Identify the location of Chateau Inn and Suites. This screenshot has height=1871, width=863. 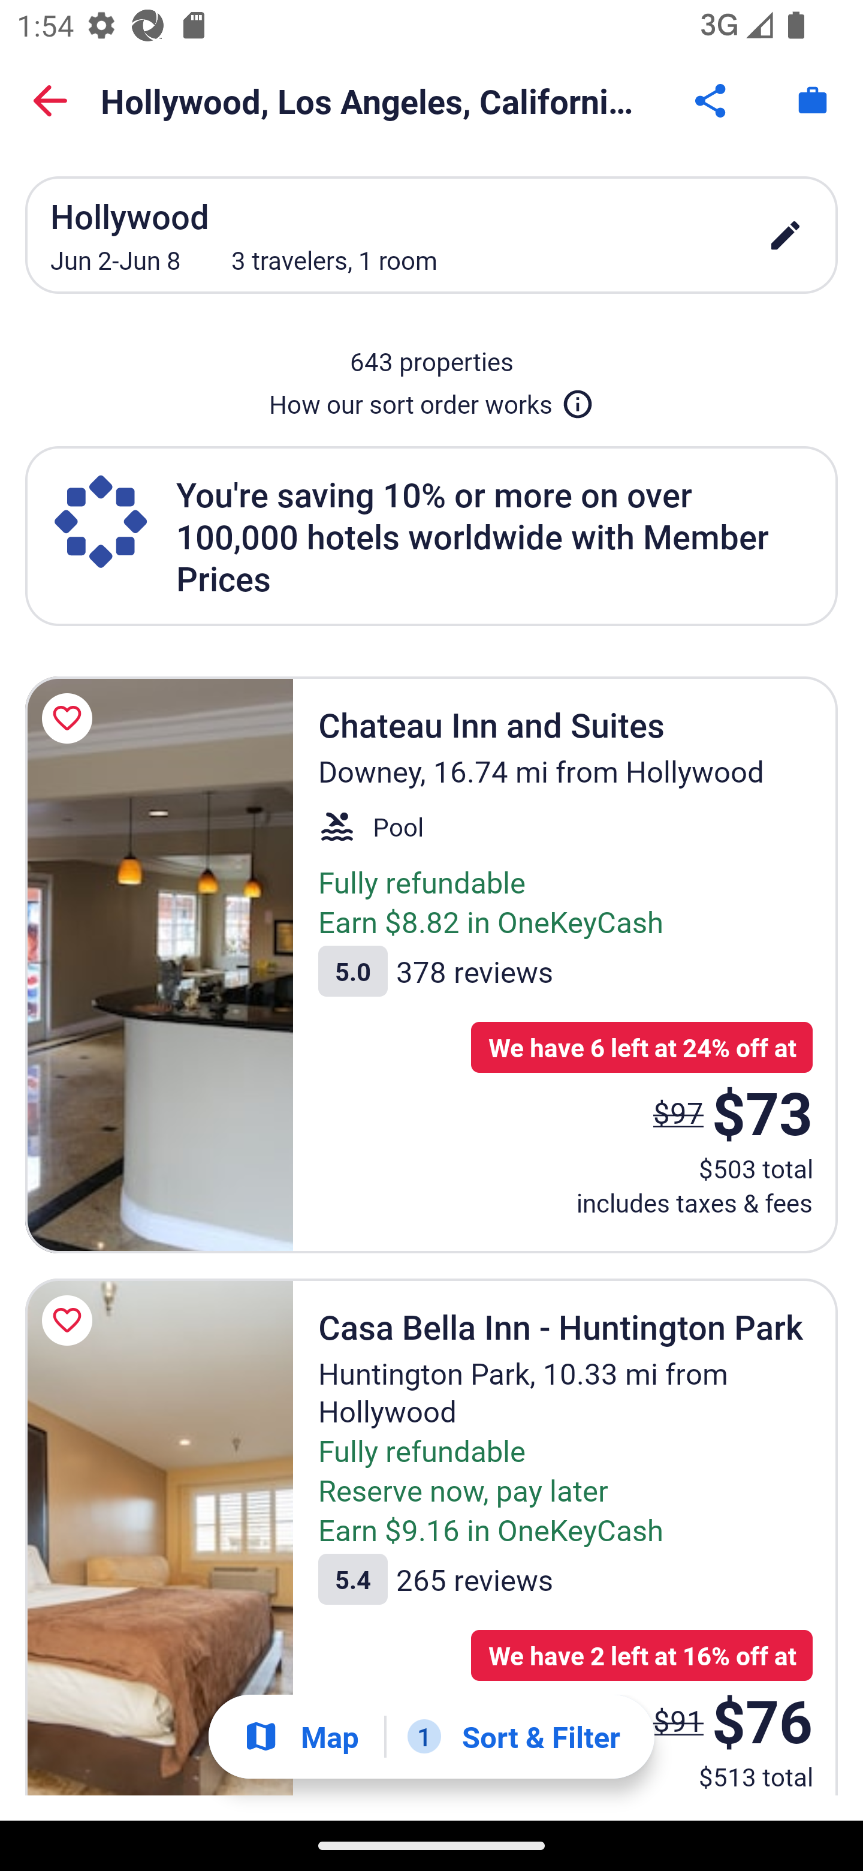
(159, 965).